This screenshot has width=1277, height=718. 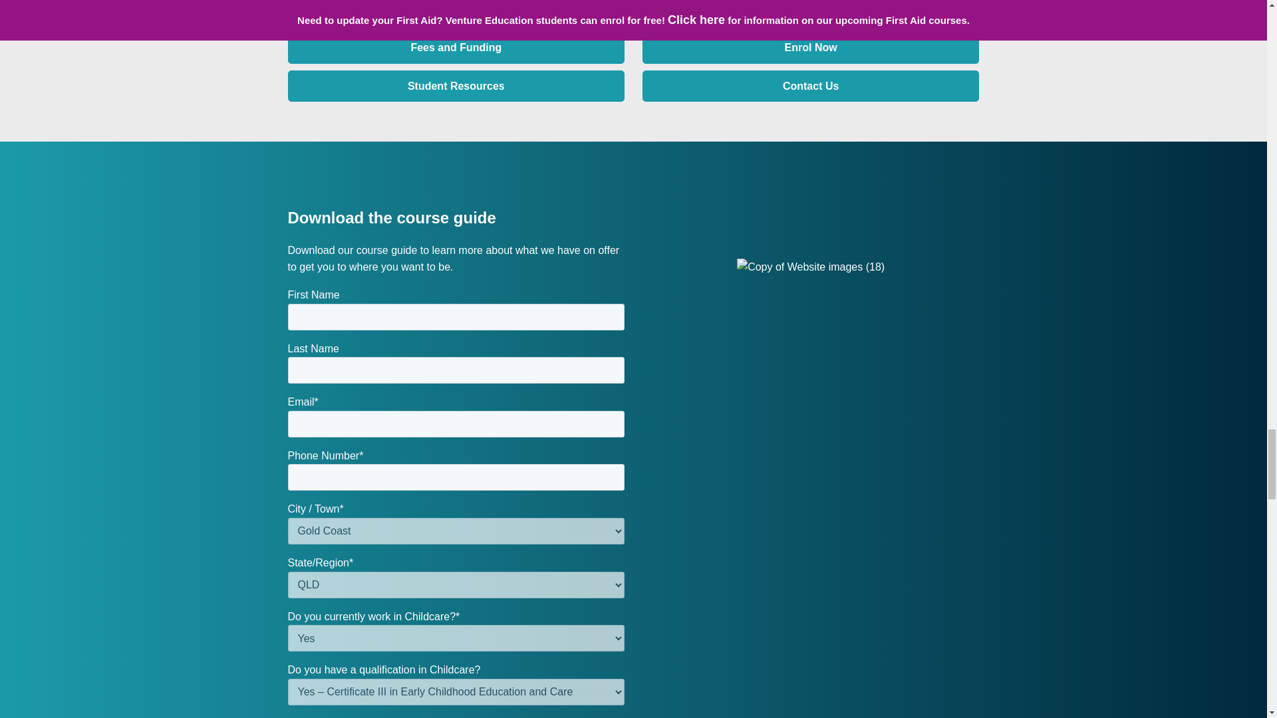 I want to click on Fees and Funding, so click(x=456, y=48).